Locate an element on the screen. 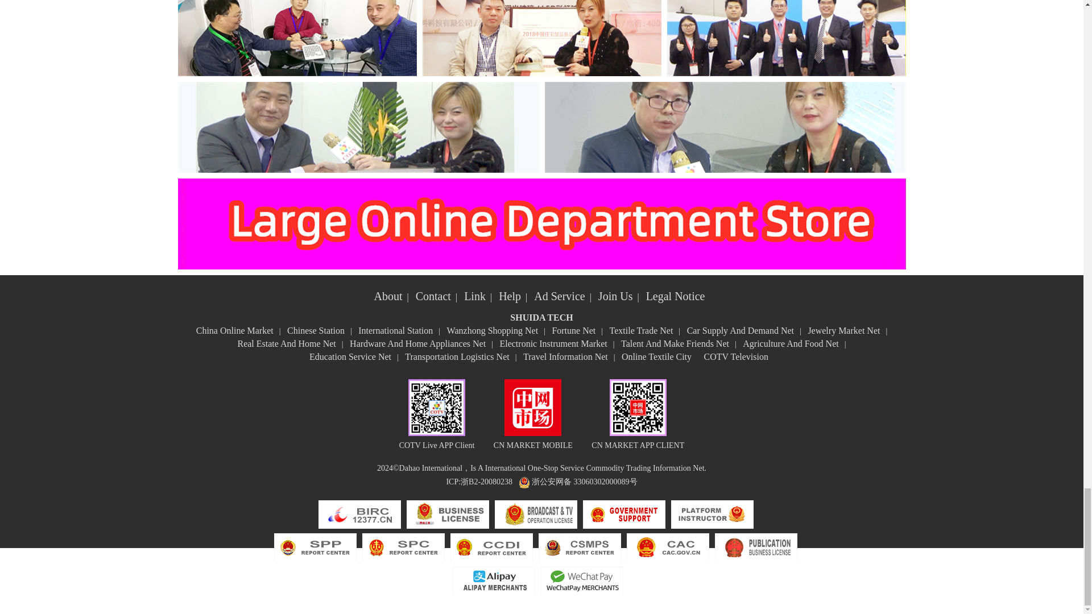 The height and width of the screenshot is (614, 1092). Central Commission for Discipline Inspection is located at coordinates (491, 548).